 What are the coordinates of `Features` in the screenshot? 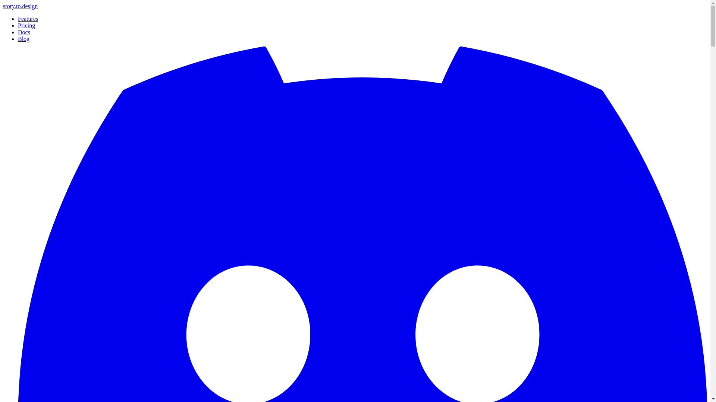 It's located at (28, 19).